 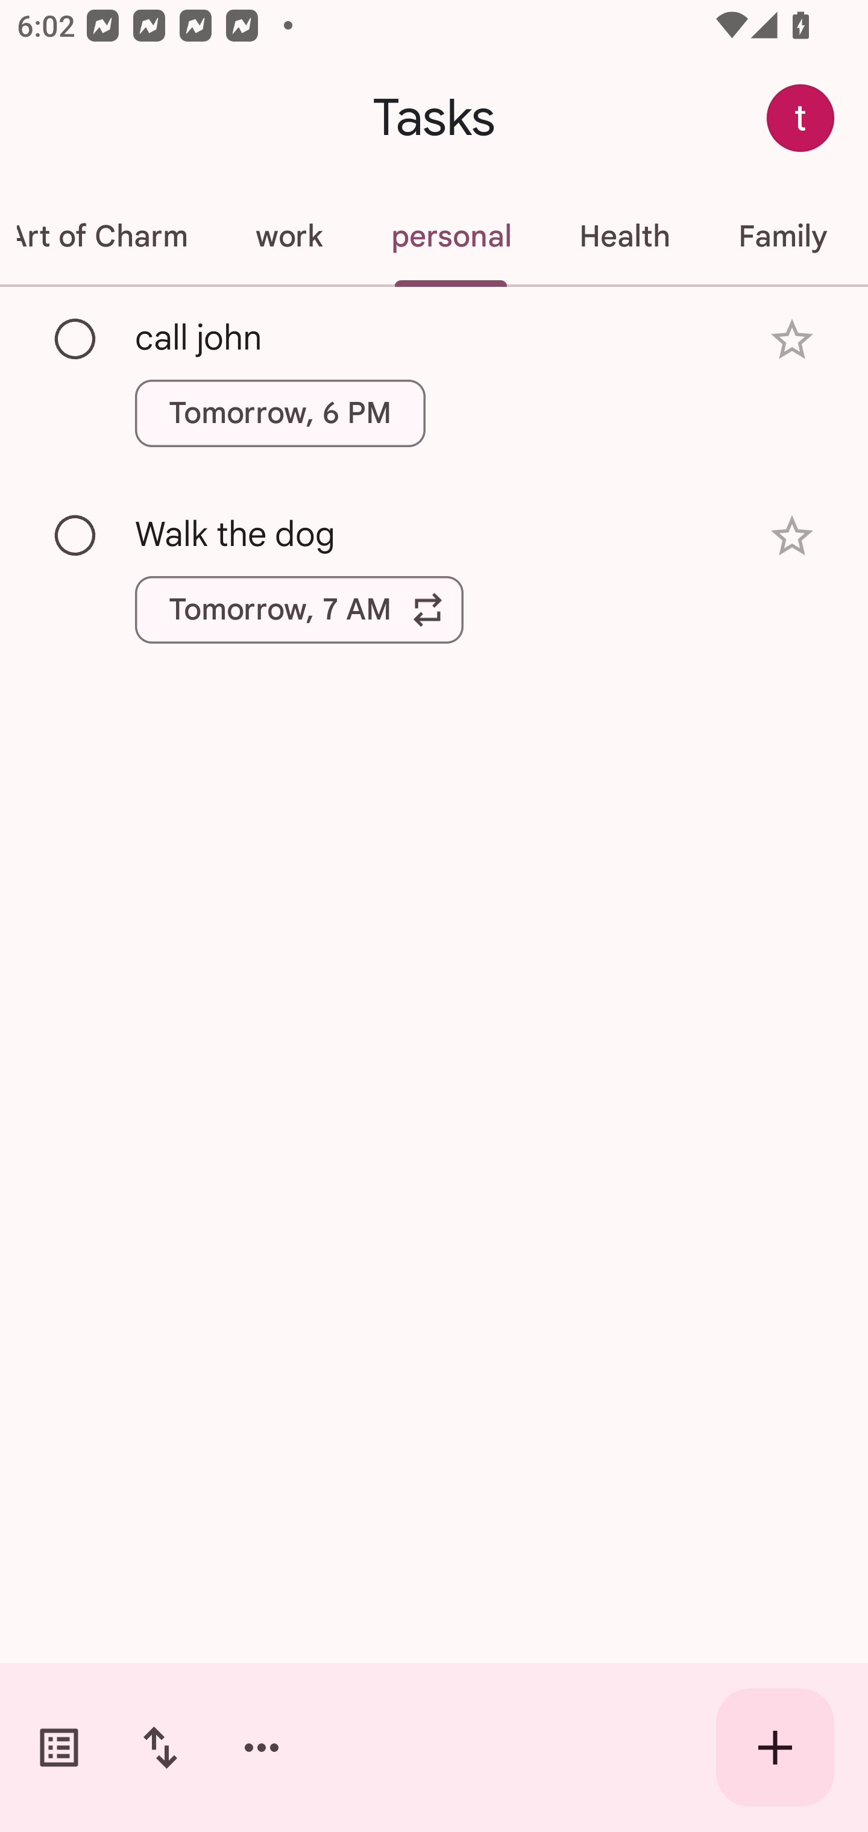 I want to click on Health, so click(x=624, y=236).